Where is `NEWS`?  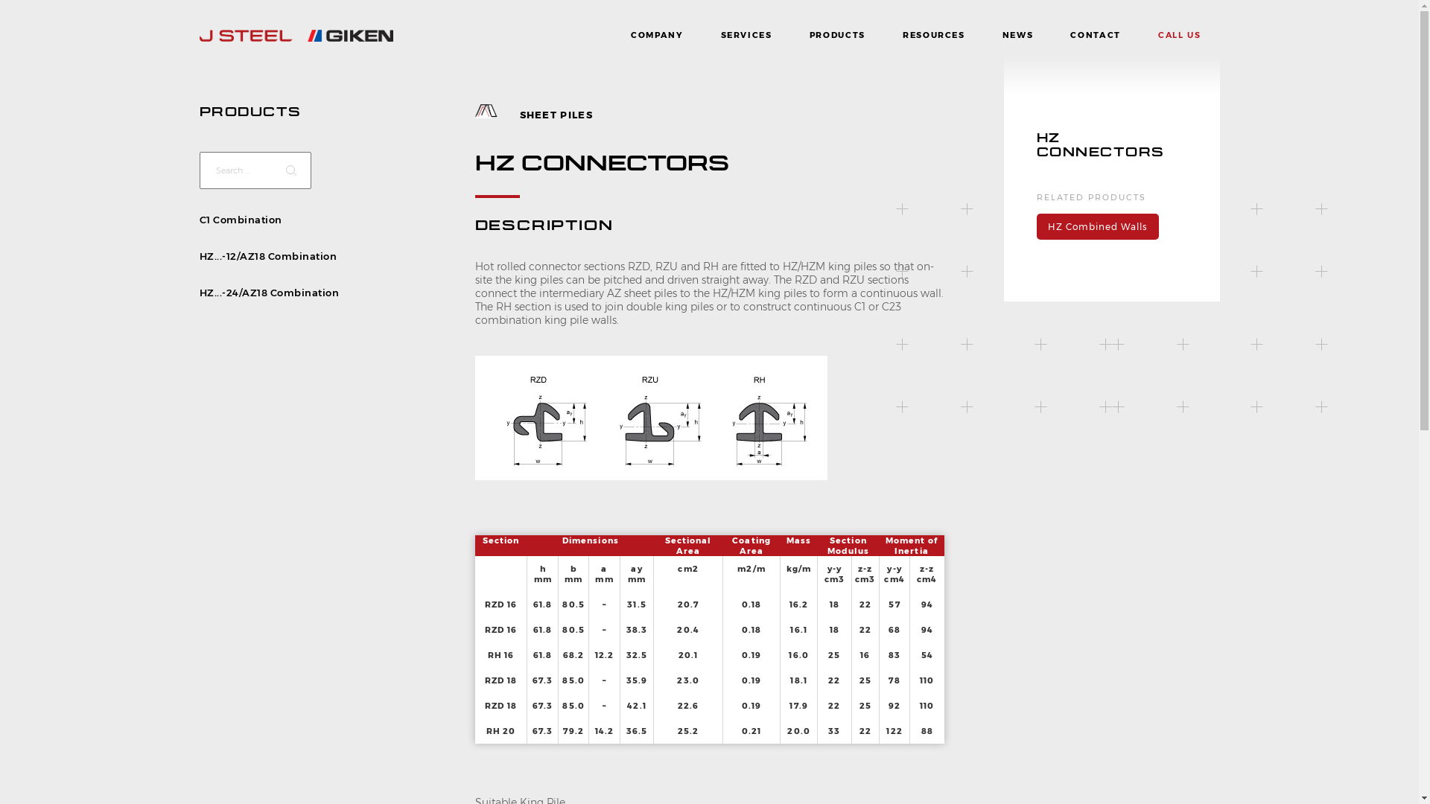 NEWS is located at coordinates (1018, 35).